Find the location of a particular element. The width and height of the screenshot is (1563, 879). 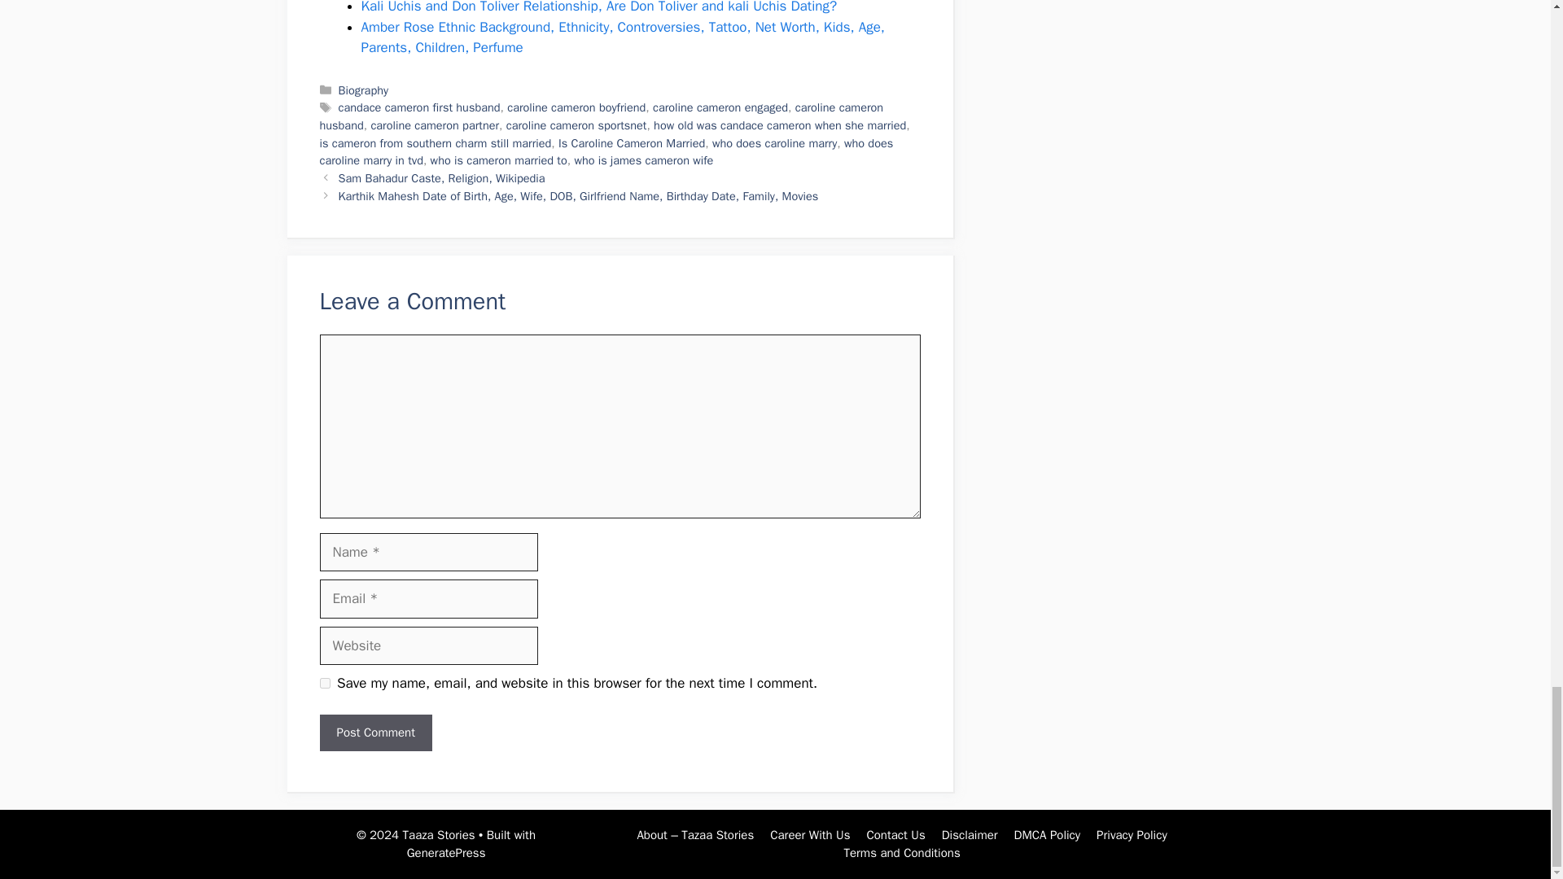

caroline cameron boyfriend is located at coordinates (576, 107).